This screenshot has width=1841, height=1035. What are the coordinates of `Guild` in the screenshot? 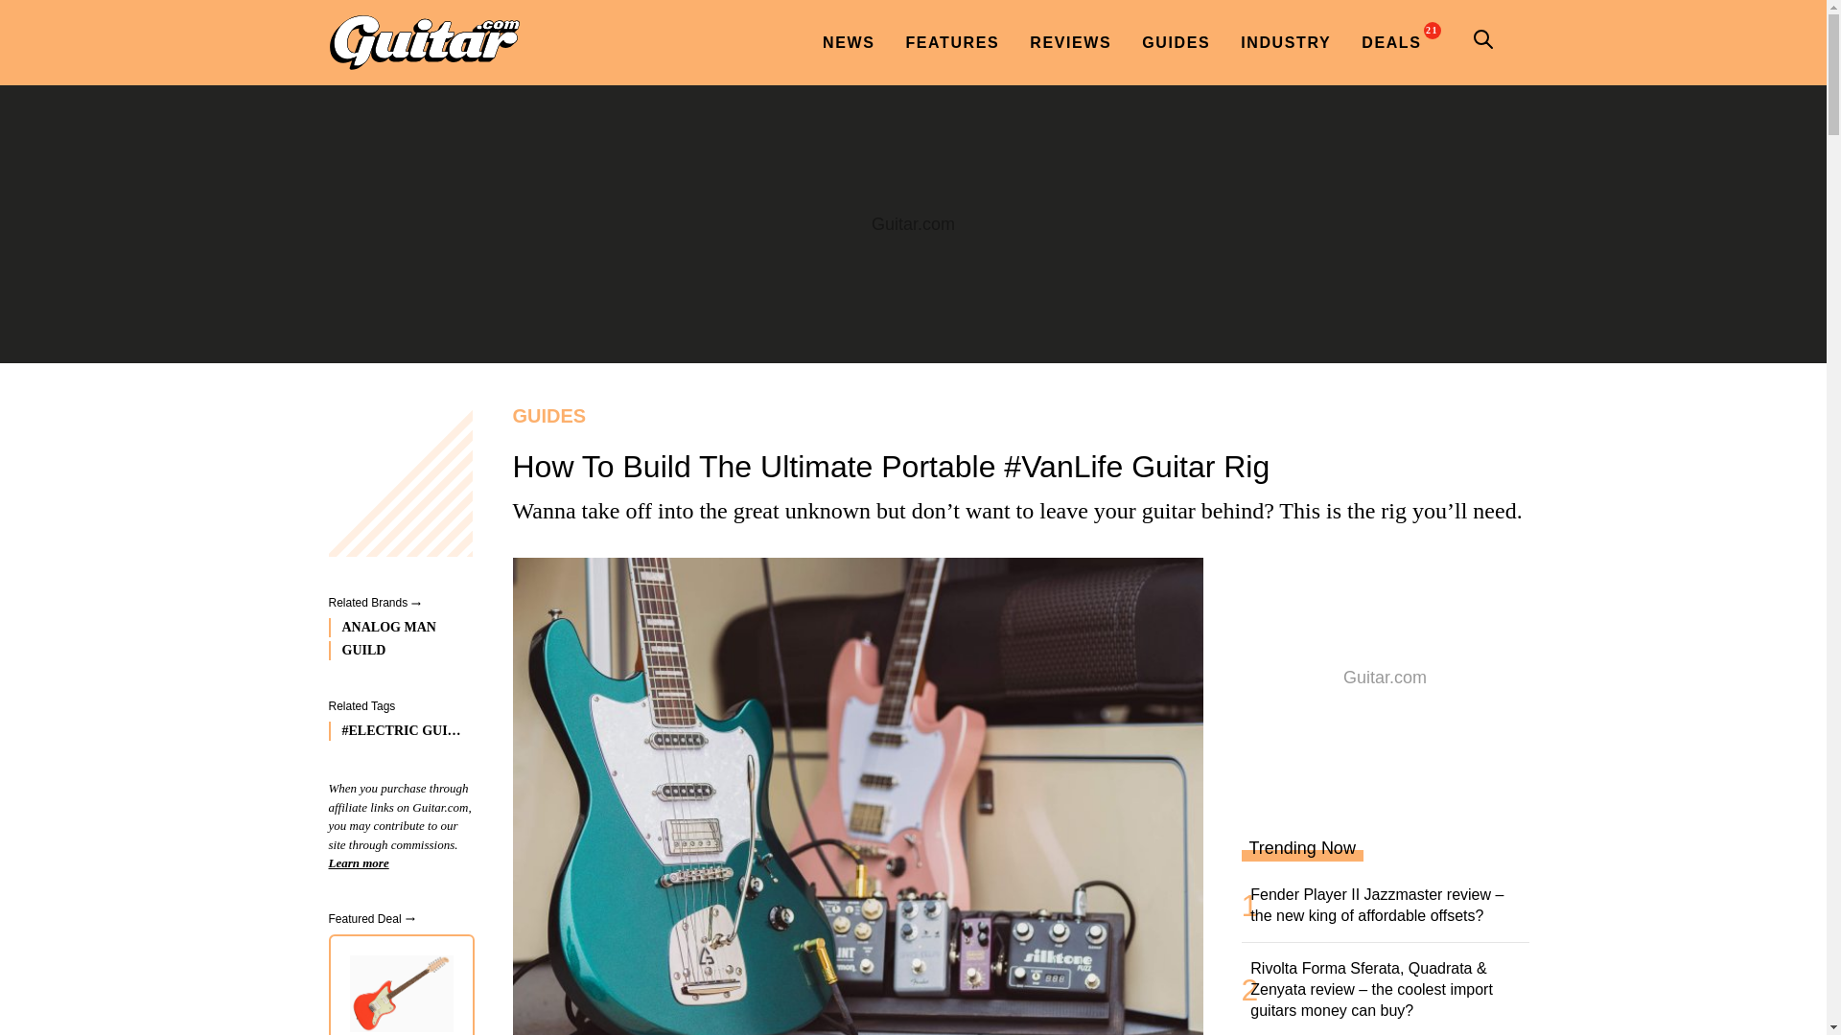 It's located at (394, 650).